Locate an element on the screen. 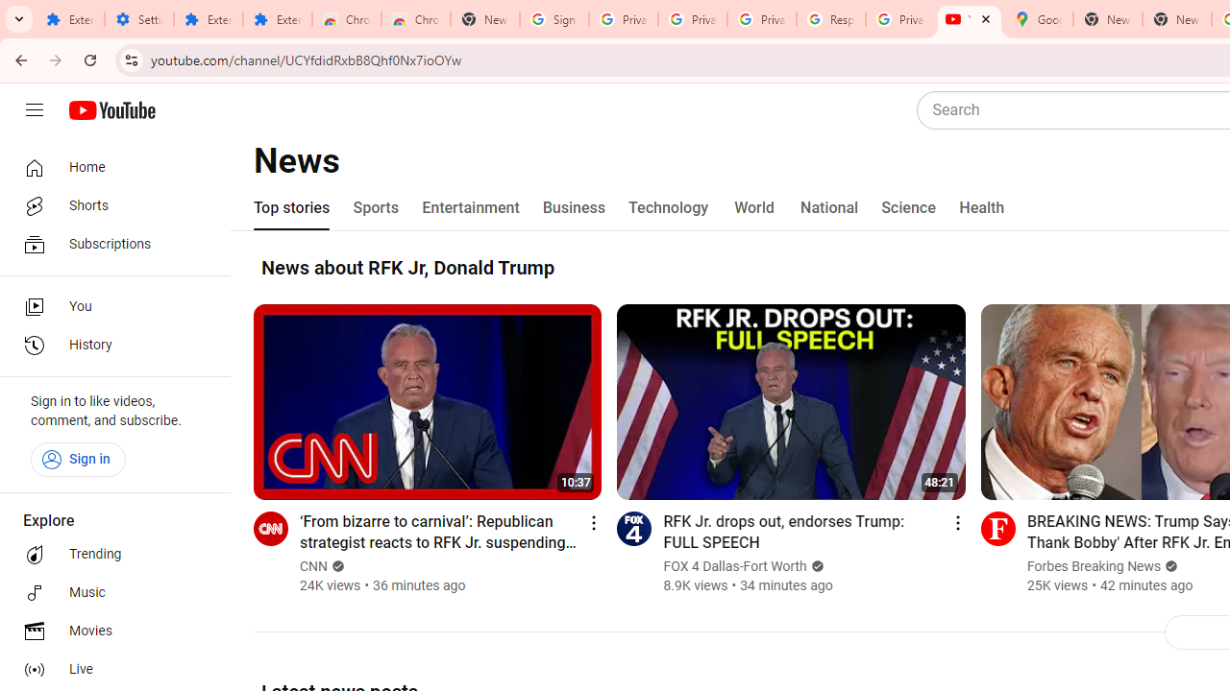 The width and height of the screenshot is (1230, 691). Entertainment is located at coordinates (471, 207).